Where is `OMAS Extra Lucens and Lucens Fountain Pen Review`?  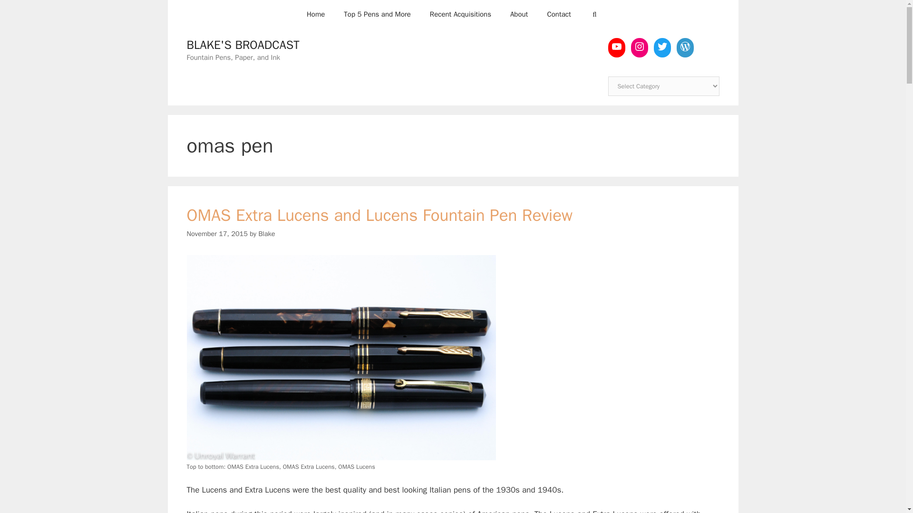 OMAS Extra Lucens and Lucens Fountain Pen Review is located at coordinates (379, 215).